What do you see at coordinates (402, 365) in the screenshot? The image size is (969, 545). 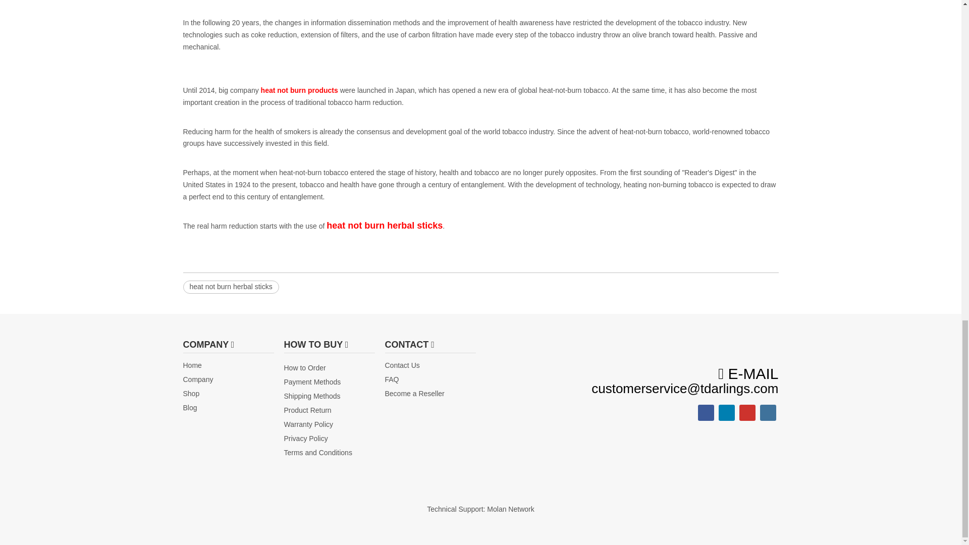 I see `Contact Us` at bounding box center [402, 365].